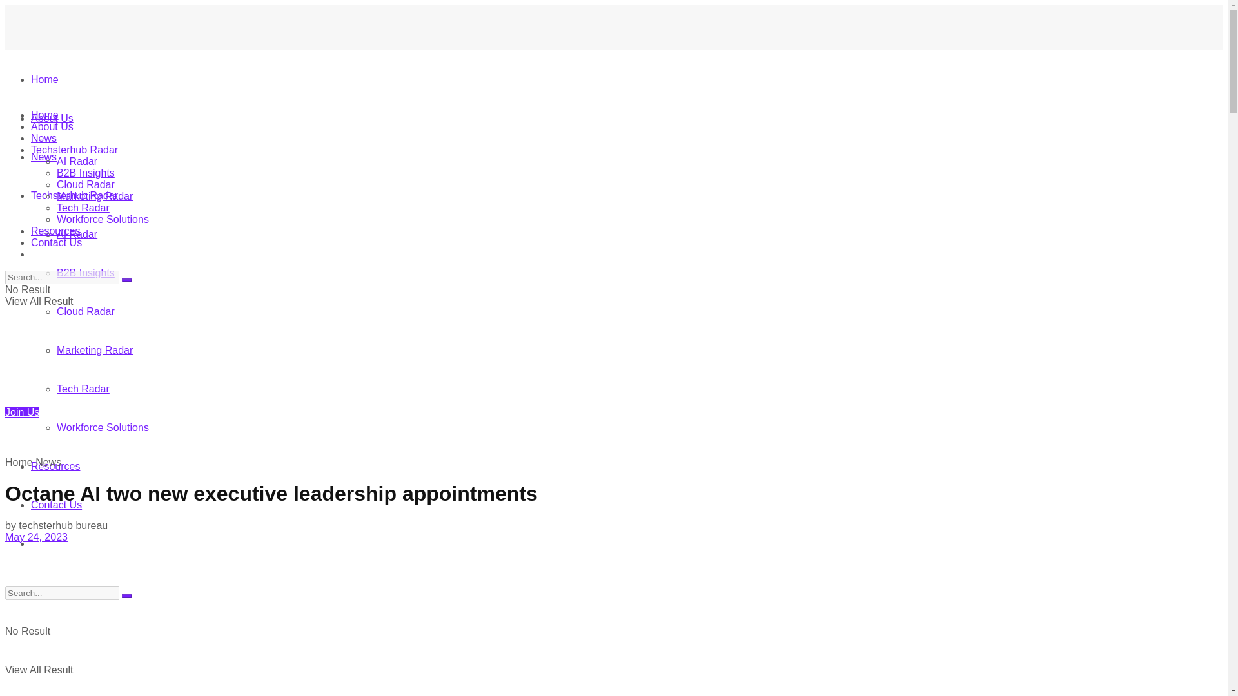 The width and height of the screenshot is (1238, 696). What do you see at coordinates (56, 505) in the screenshot?
I see `Contact Us` at bounding box center [56, 505].